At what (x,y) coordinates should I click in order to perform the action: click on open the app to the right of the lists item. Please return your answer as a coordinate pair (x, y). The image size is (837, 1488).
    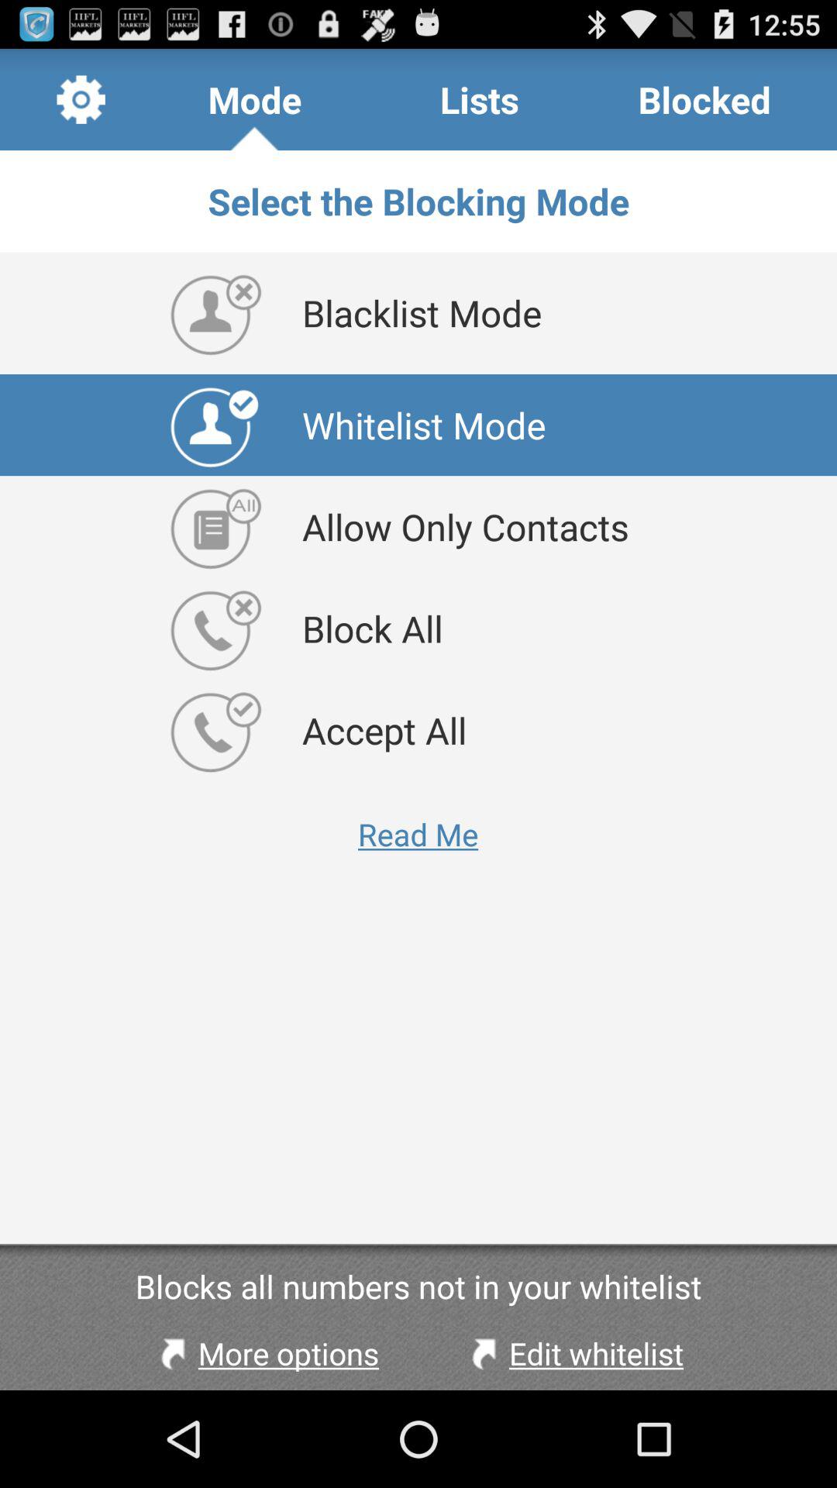
    Looking at the image, I should click on (704, 99).